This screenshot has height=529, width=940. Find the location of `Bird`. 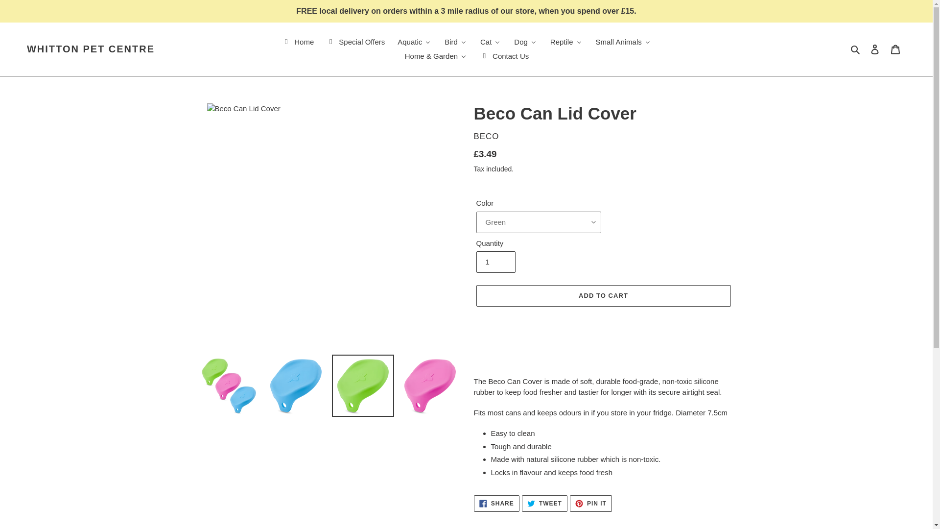

Bird is located at coordinates (455, 42).